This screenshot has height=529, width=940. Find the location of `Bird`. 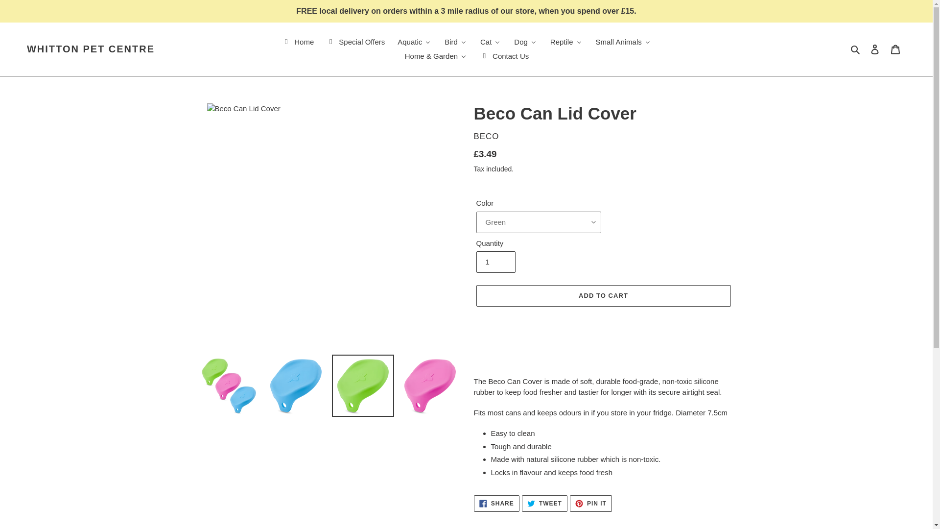

Bird is located at coordinates (455, 42).